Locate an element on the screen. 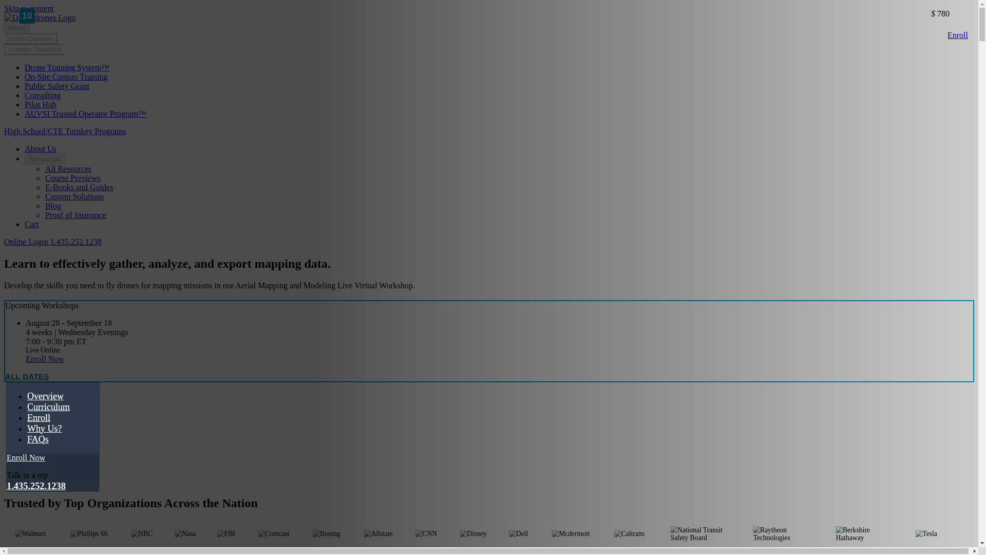 The height and width of the screenshot is (555, 986). Skip to content is located at coordinates (29, 8).